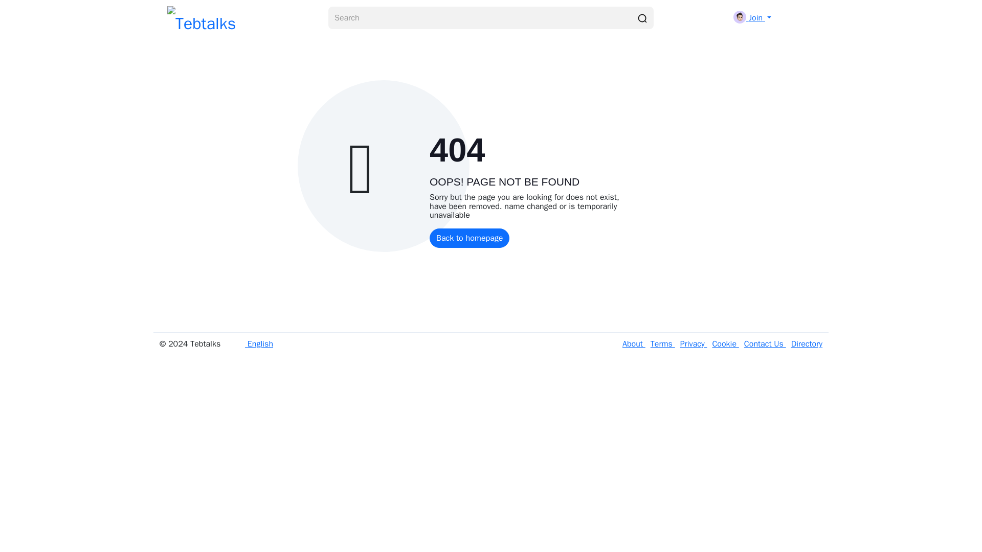 This screenshot has height=552, width=982. I want to click on Directory, so click(804, 343).